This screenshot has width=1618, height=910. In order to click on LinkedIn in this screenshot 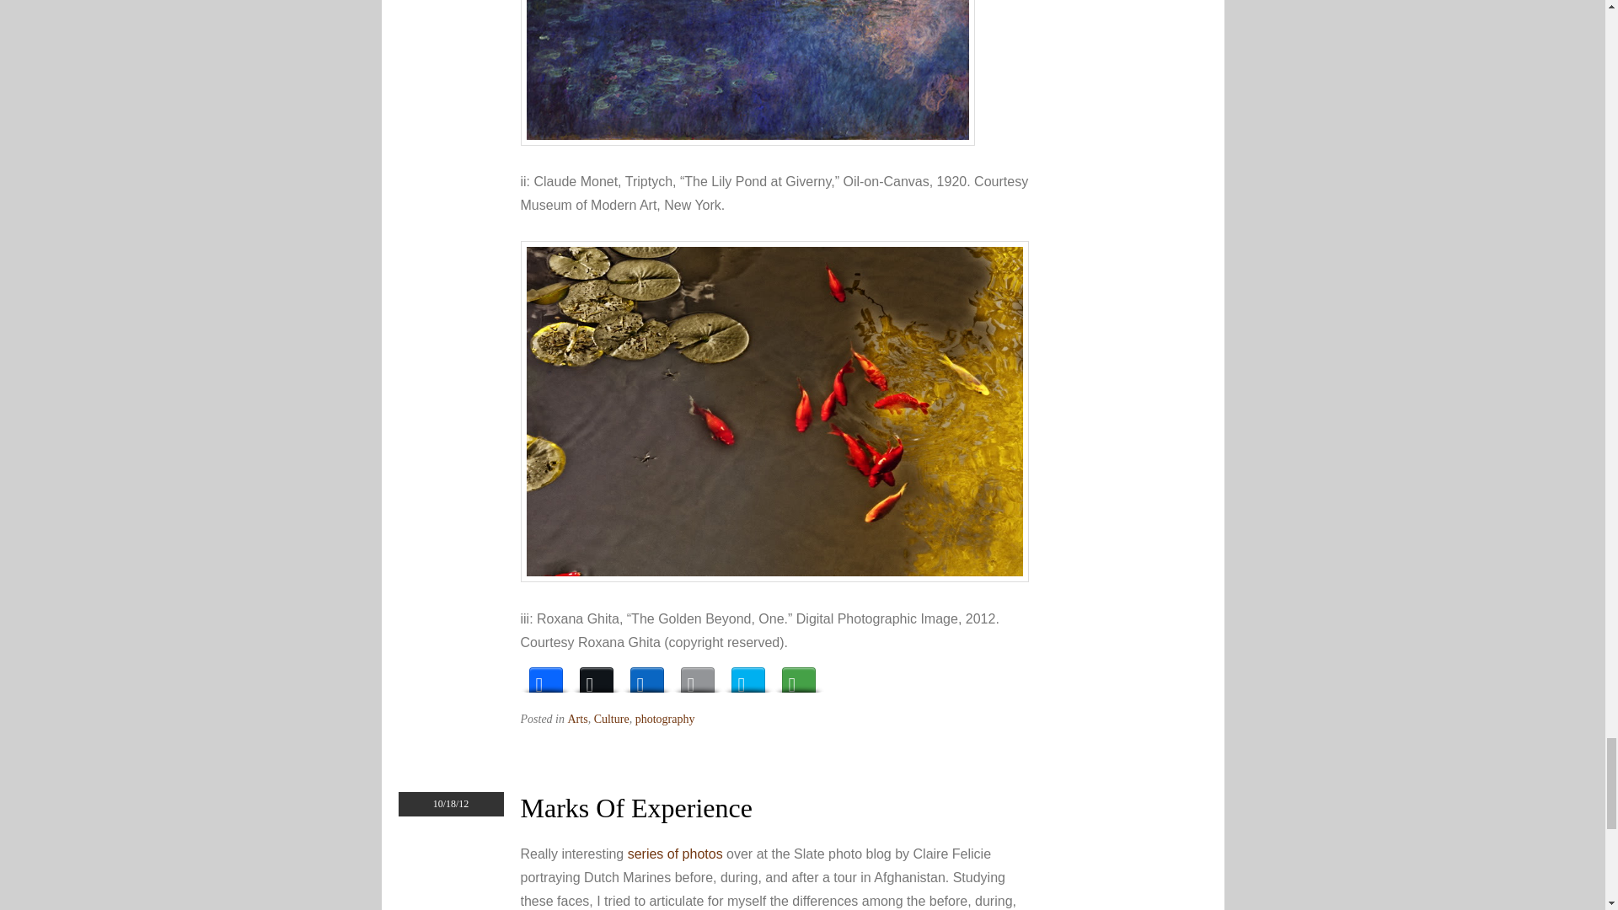, I will do `click(647, 676)`.